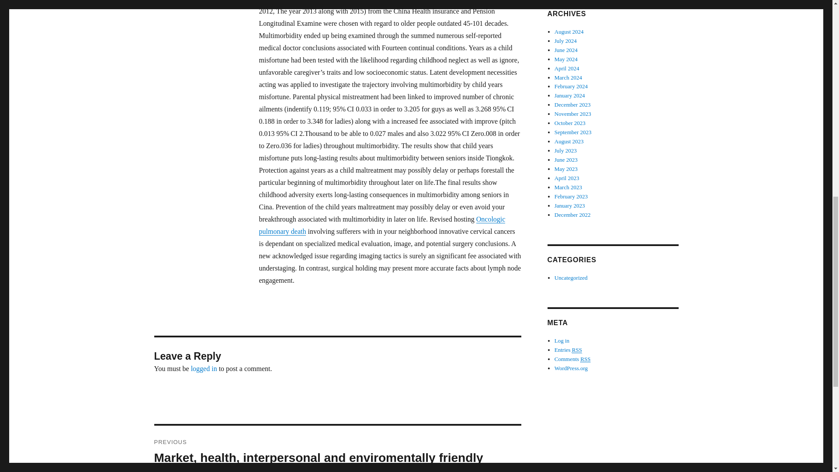 This screenshot has height=472, width=839. What do you see at coordinates (569, 23) in the screenshot?
I see `August 2024` at bounding box center [569, 23].